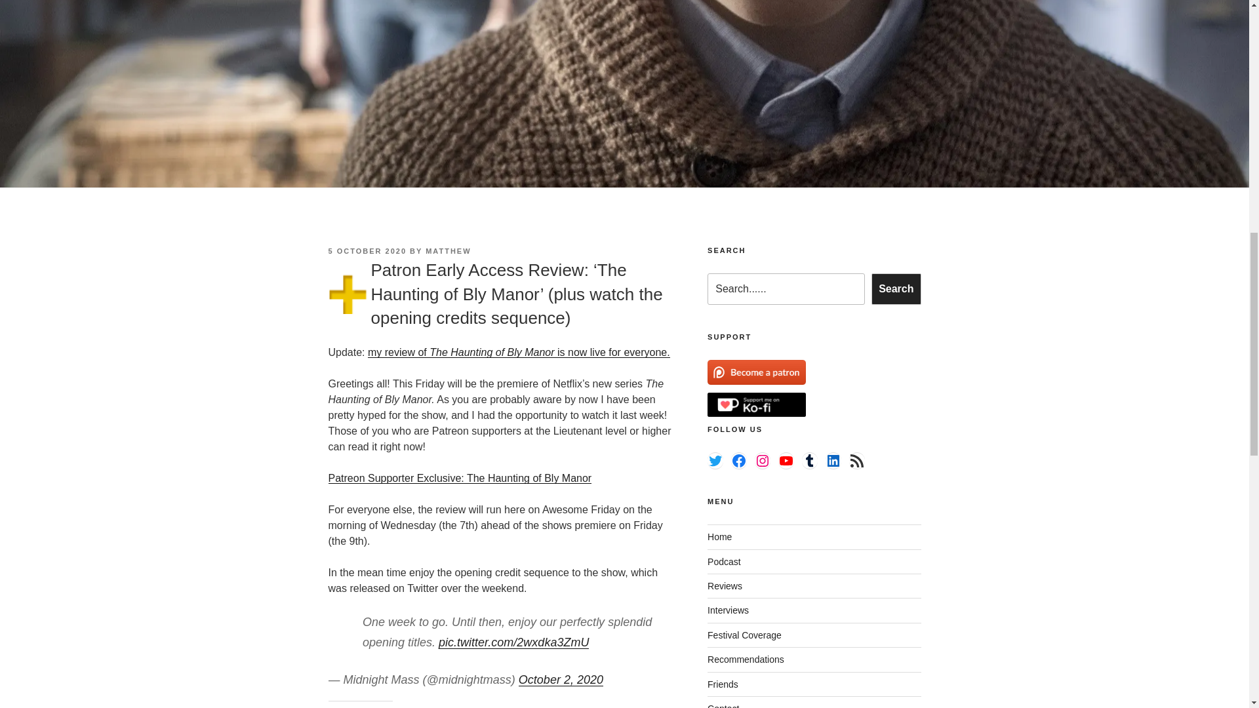  I want to click on LinkedIn, so click(833, 460).